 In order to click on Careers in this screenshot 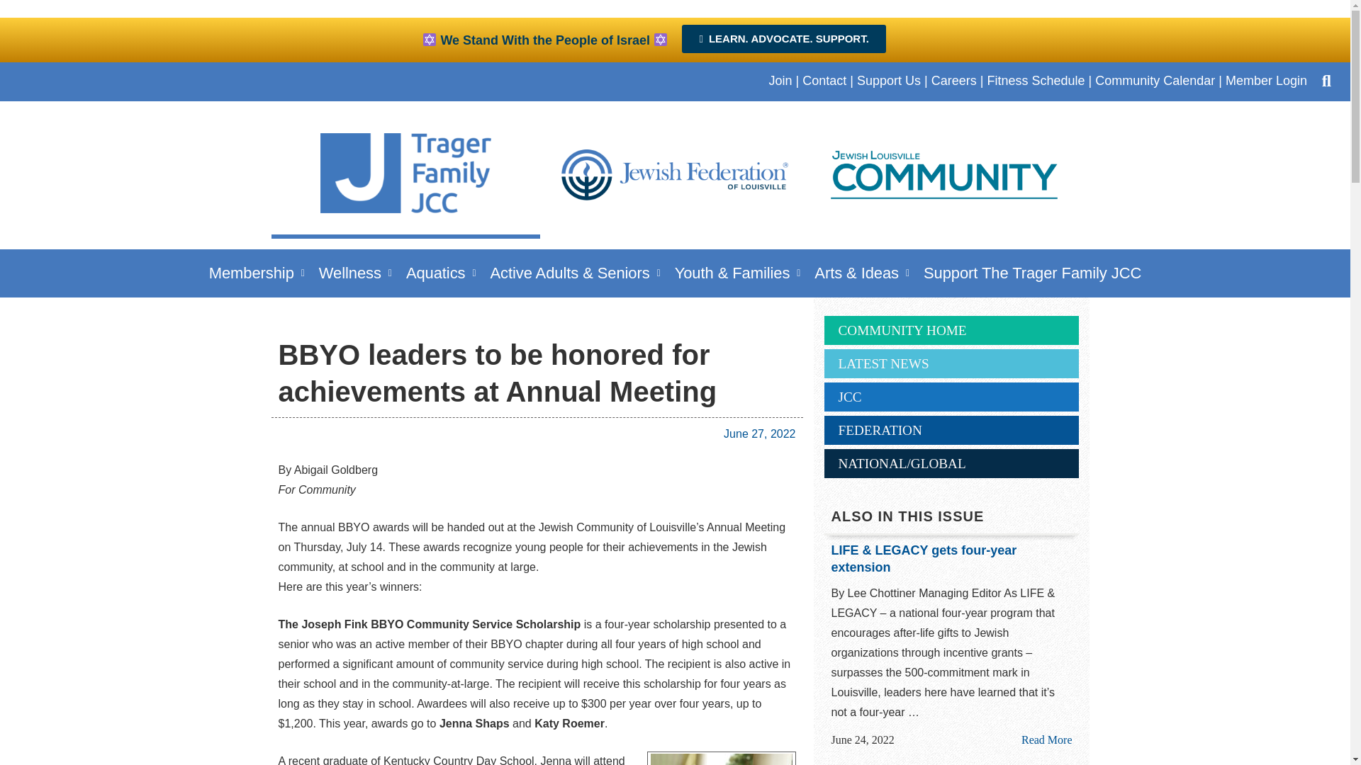, I will do `click(954, 81)`.